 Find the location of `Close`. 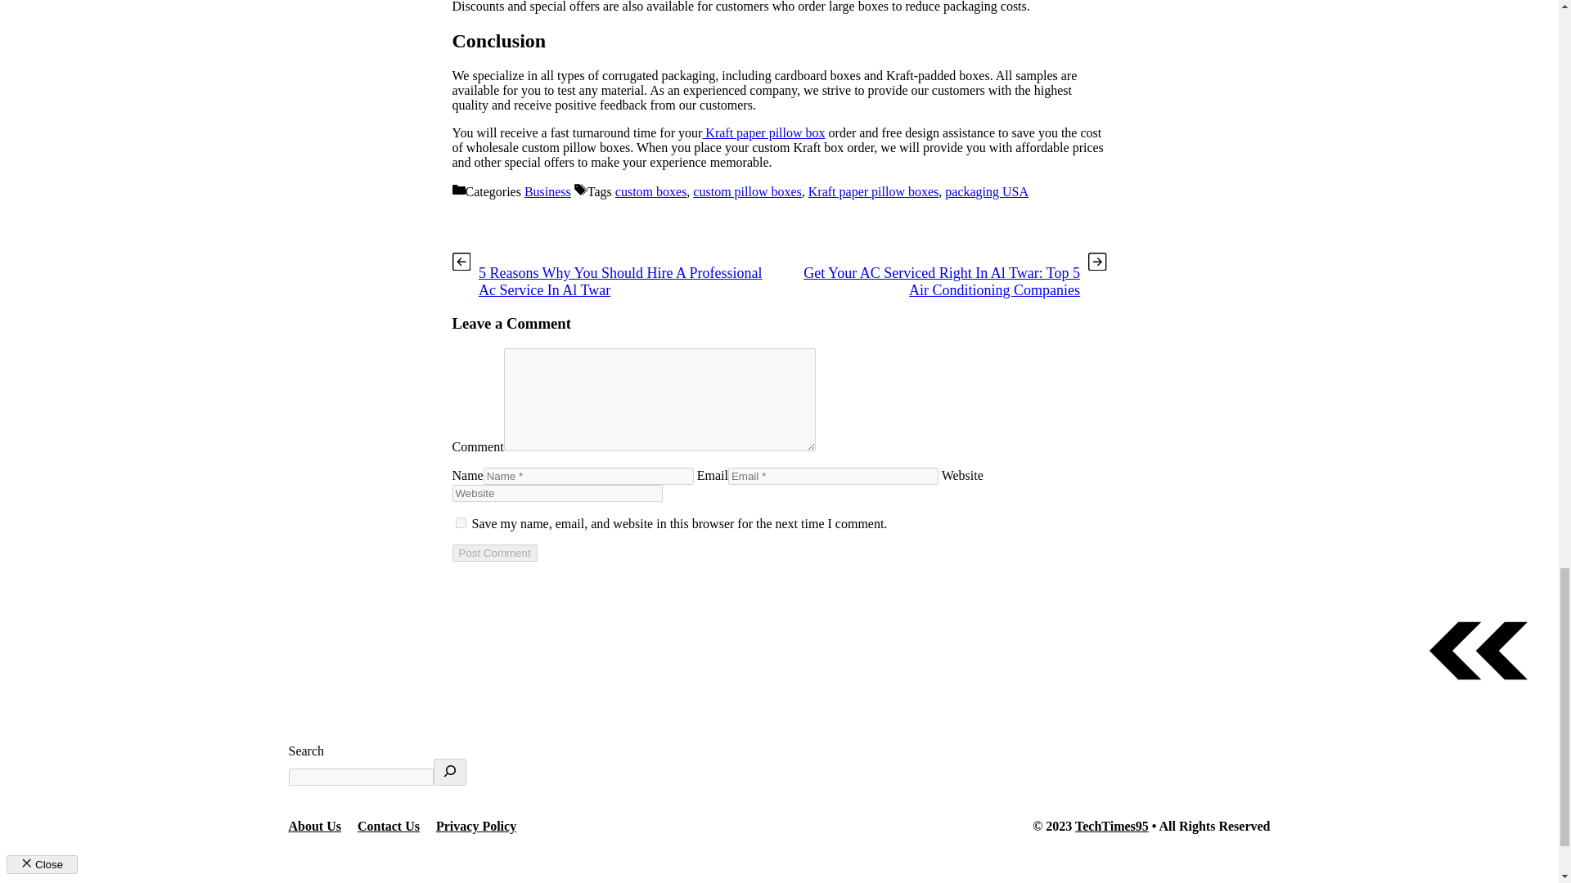

Close is located at coordinates (41, 864).